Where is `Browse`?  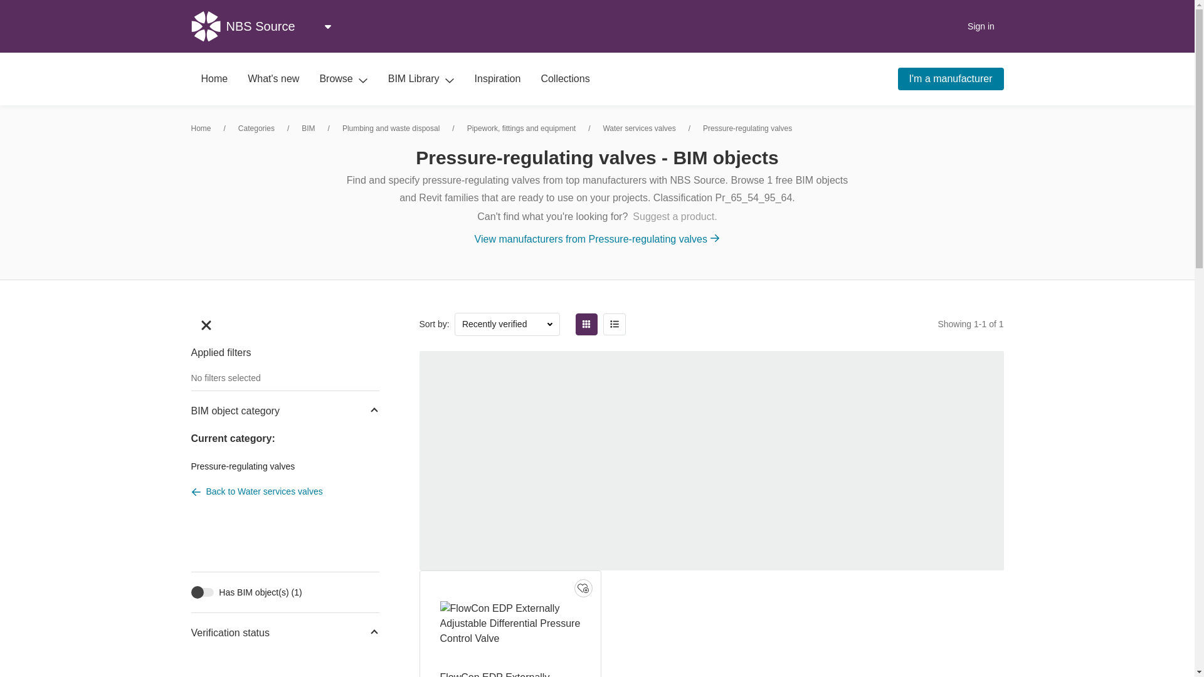 Browse is located at coordinates (344, 79).